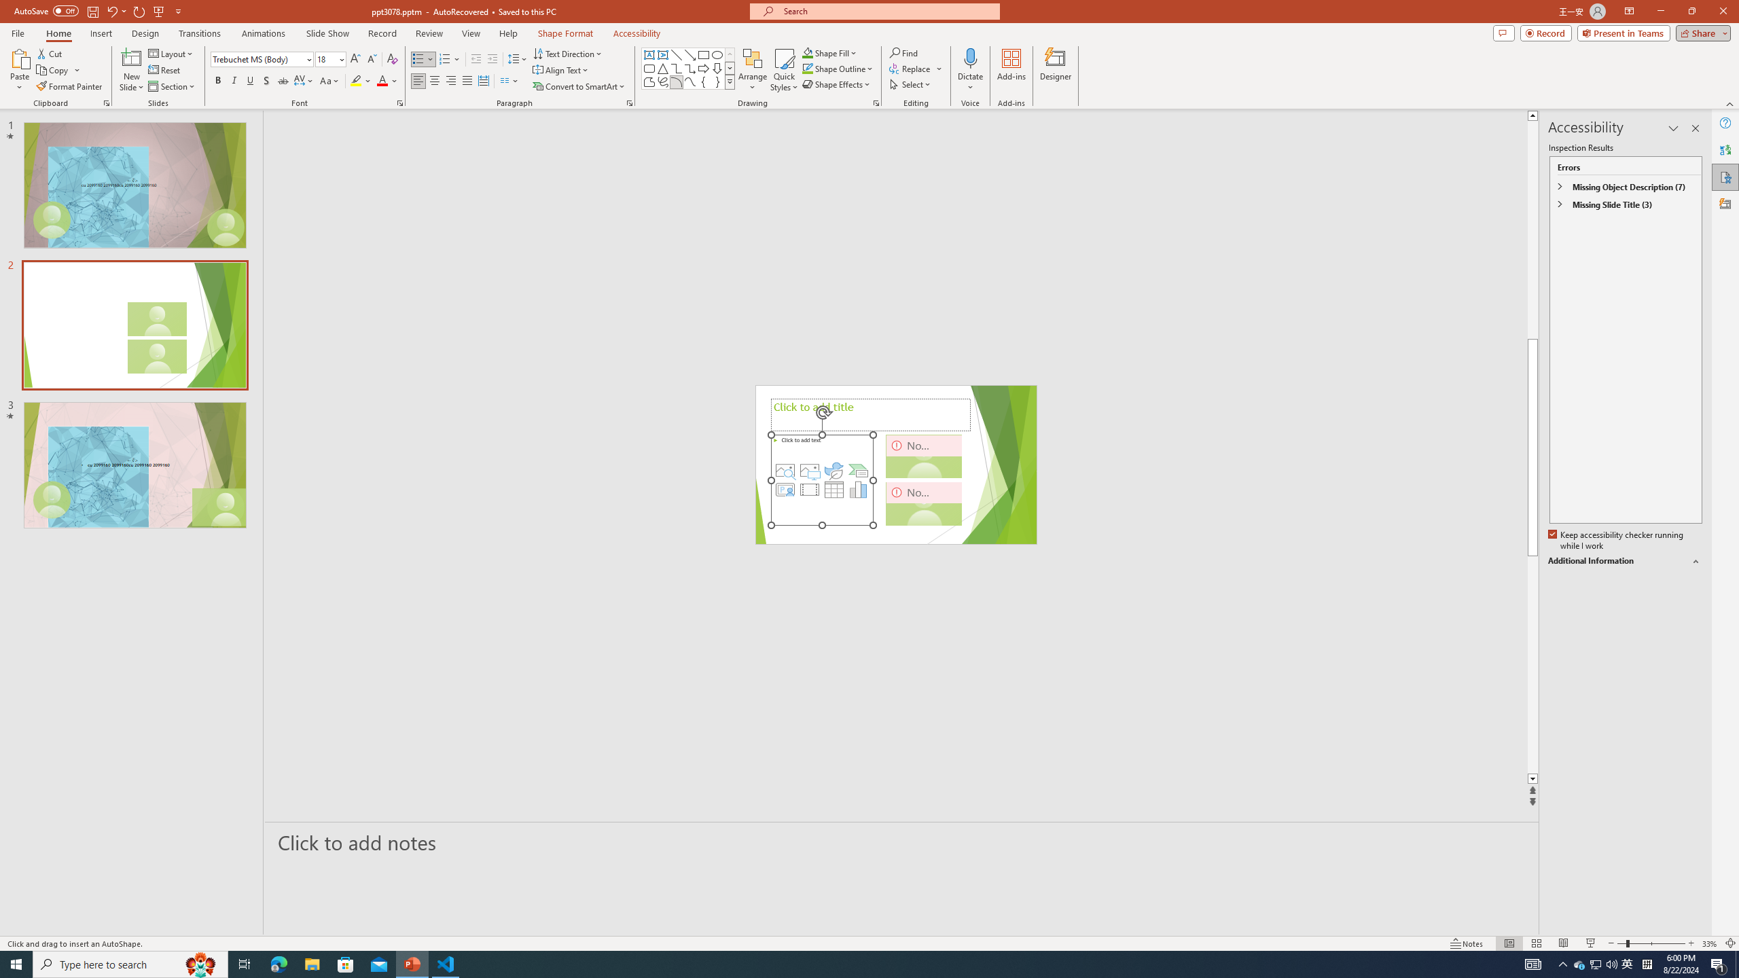  What do you see at coordinates (1710, 943) in the screenshot?
I see `Zoom 33%` at bounding box center [1710, 943].